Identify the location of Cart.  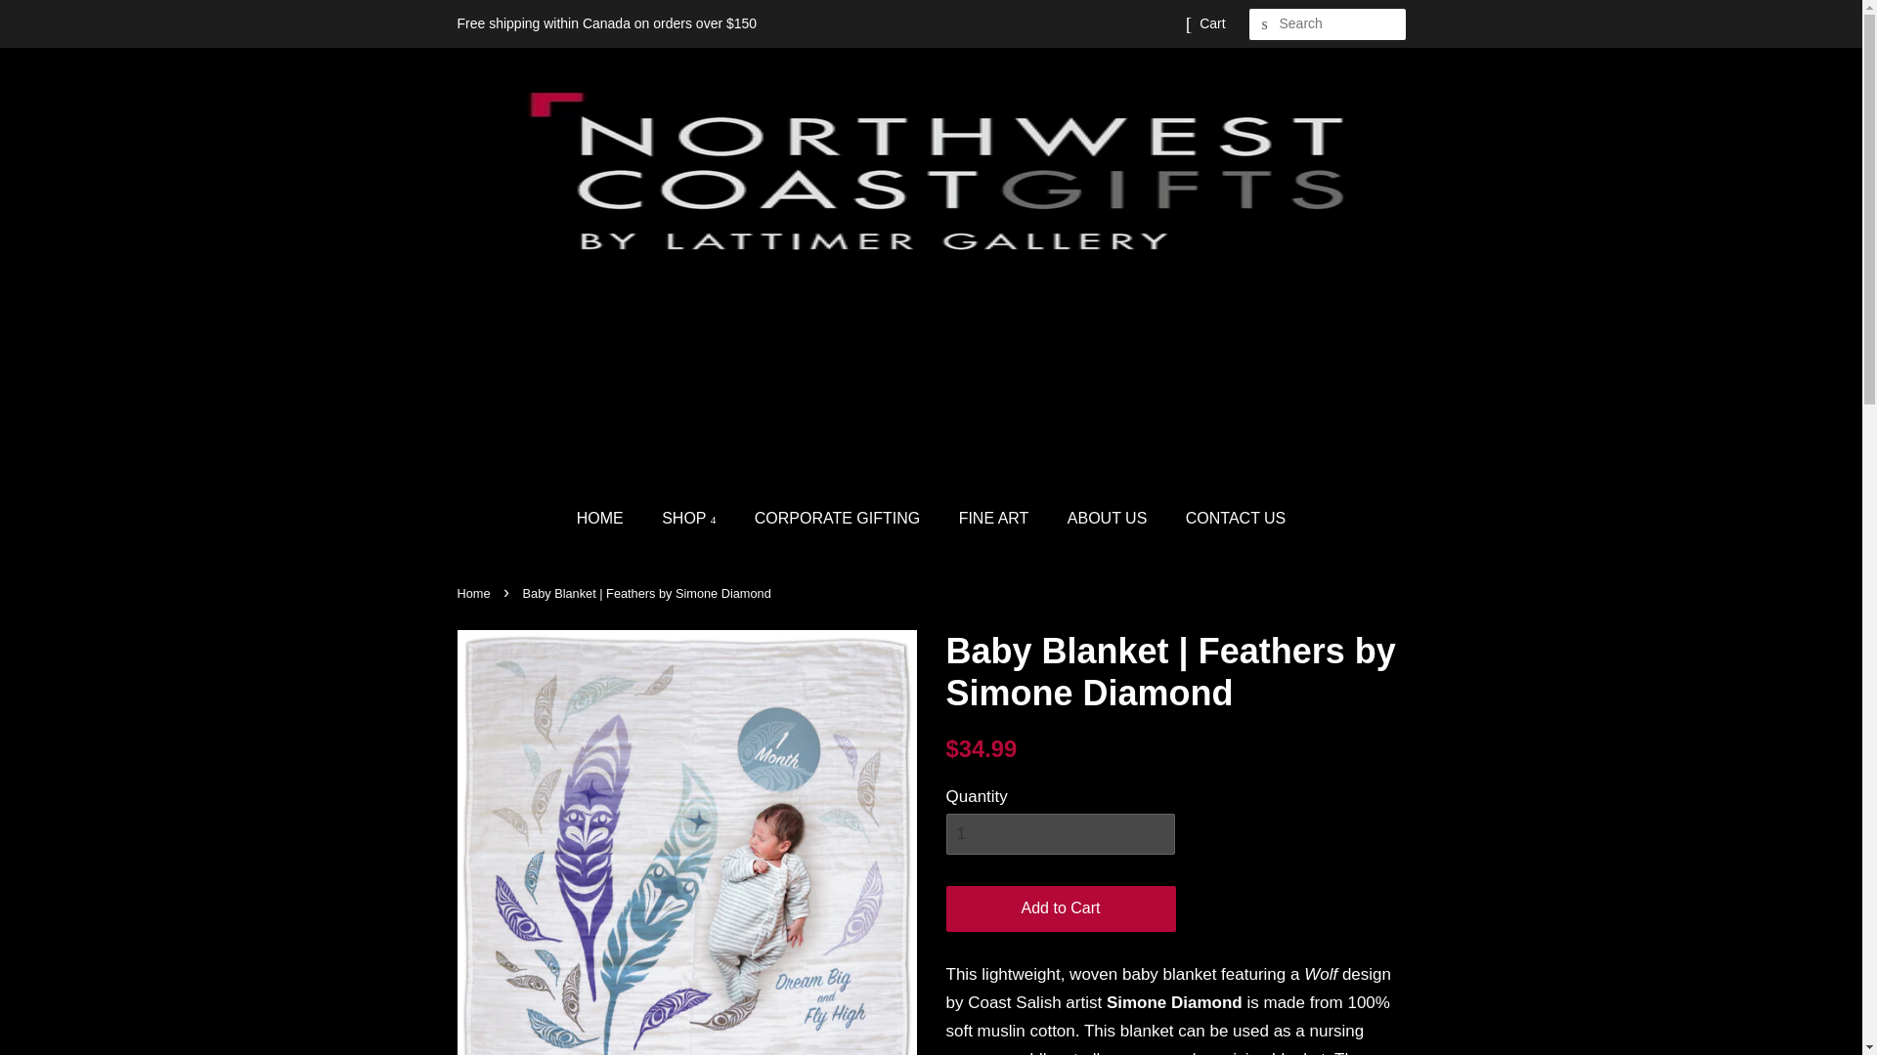
(1212, 23).